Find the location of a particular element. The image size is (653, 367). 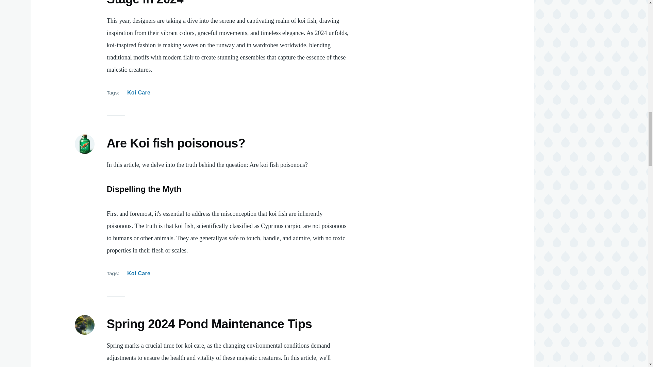

Koi Fashion Design Trends Take Center Stage in 2024 is located at coordinates (220, 3).